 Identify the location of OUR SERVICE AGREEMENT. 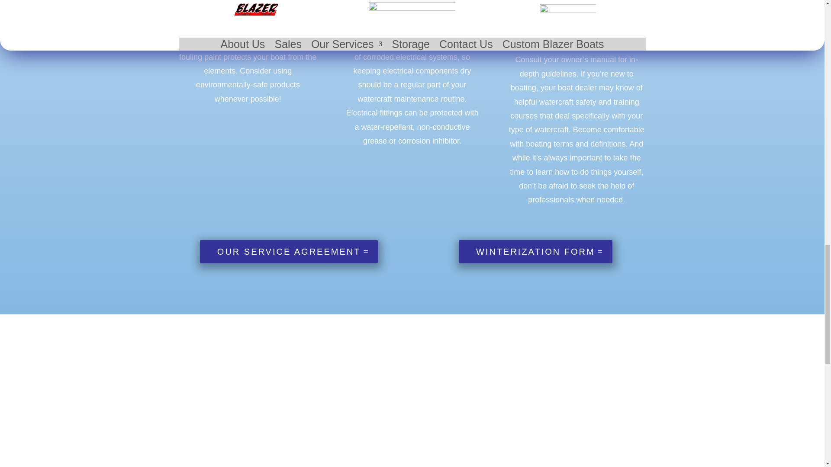
(289, 252).